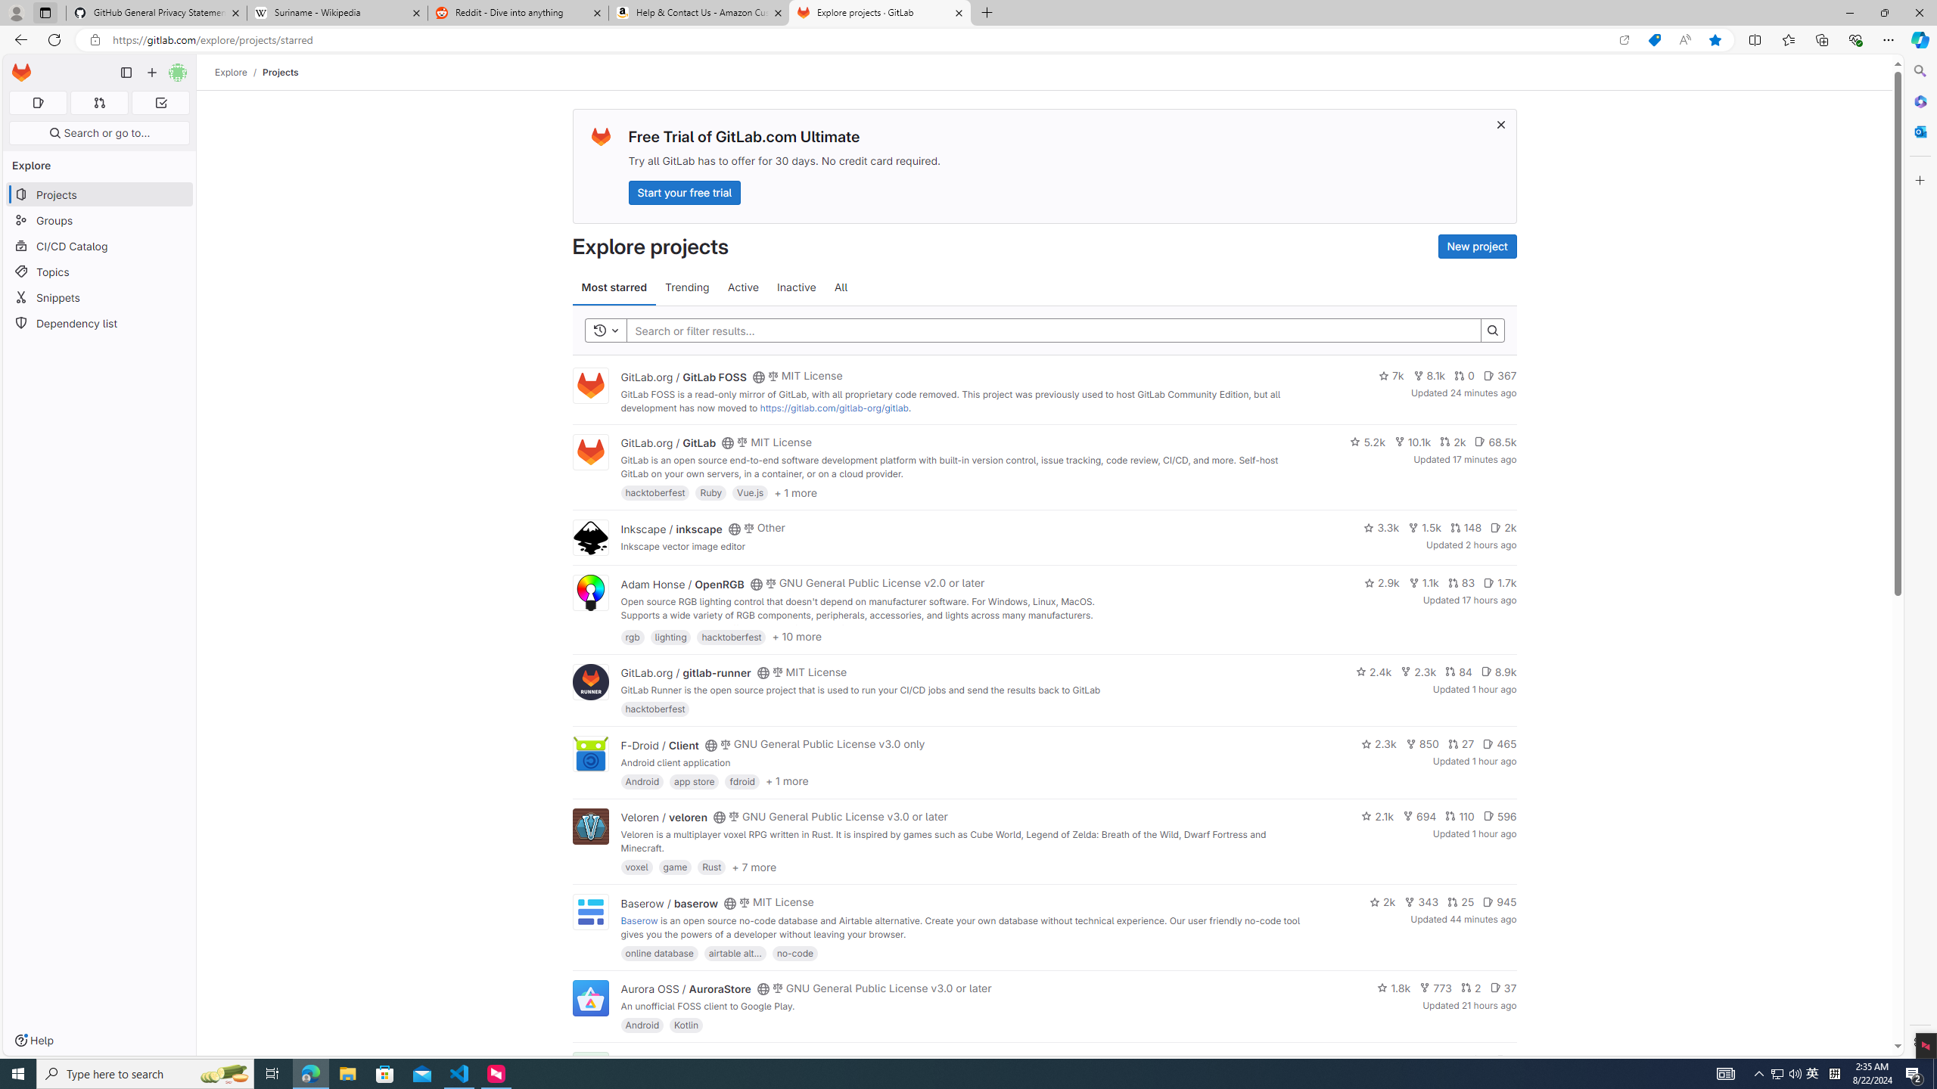  I want to click on Help & Contact Us - Amazon Customer Service, so click(699, 13).